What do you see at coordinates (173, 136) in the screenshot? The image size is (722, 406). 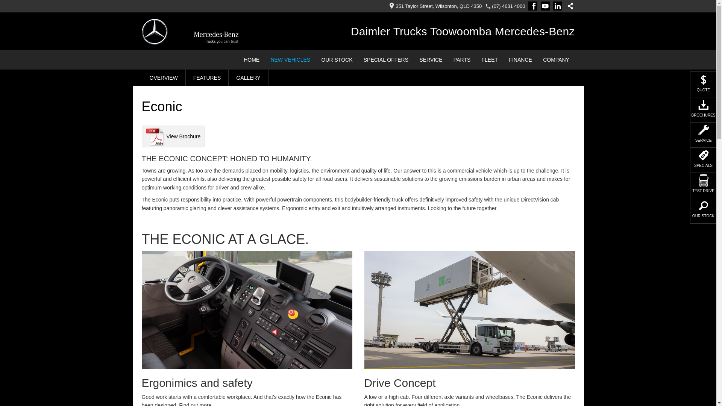 I see `View Brochure` at bounding box center [173, 136].